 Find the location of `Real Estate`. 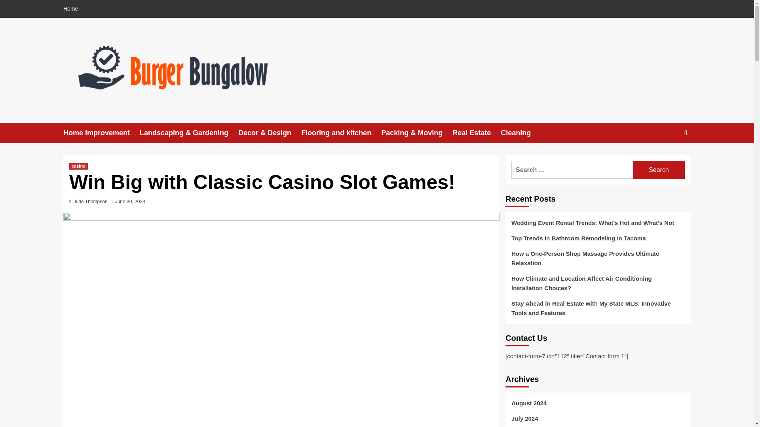

Real Estate is located at coordinates (477, 133).